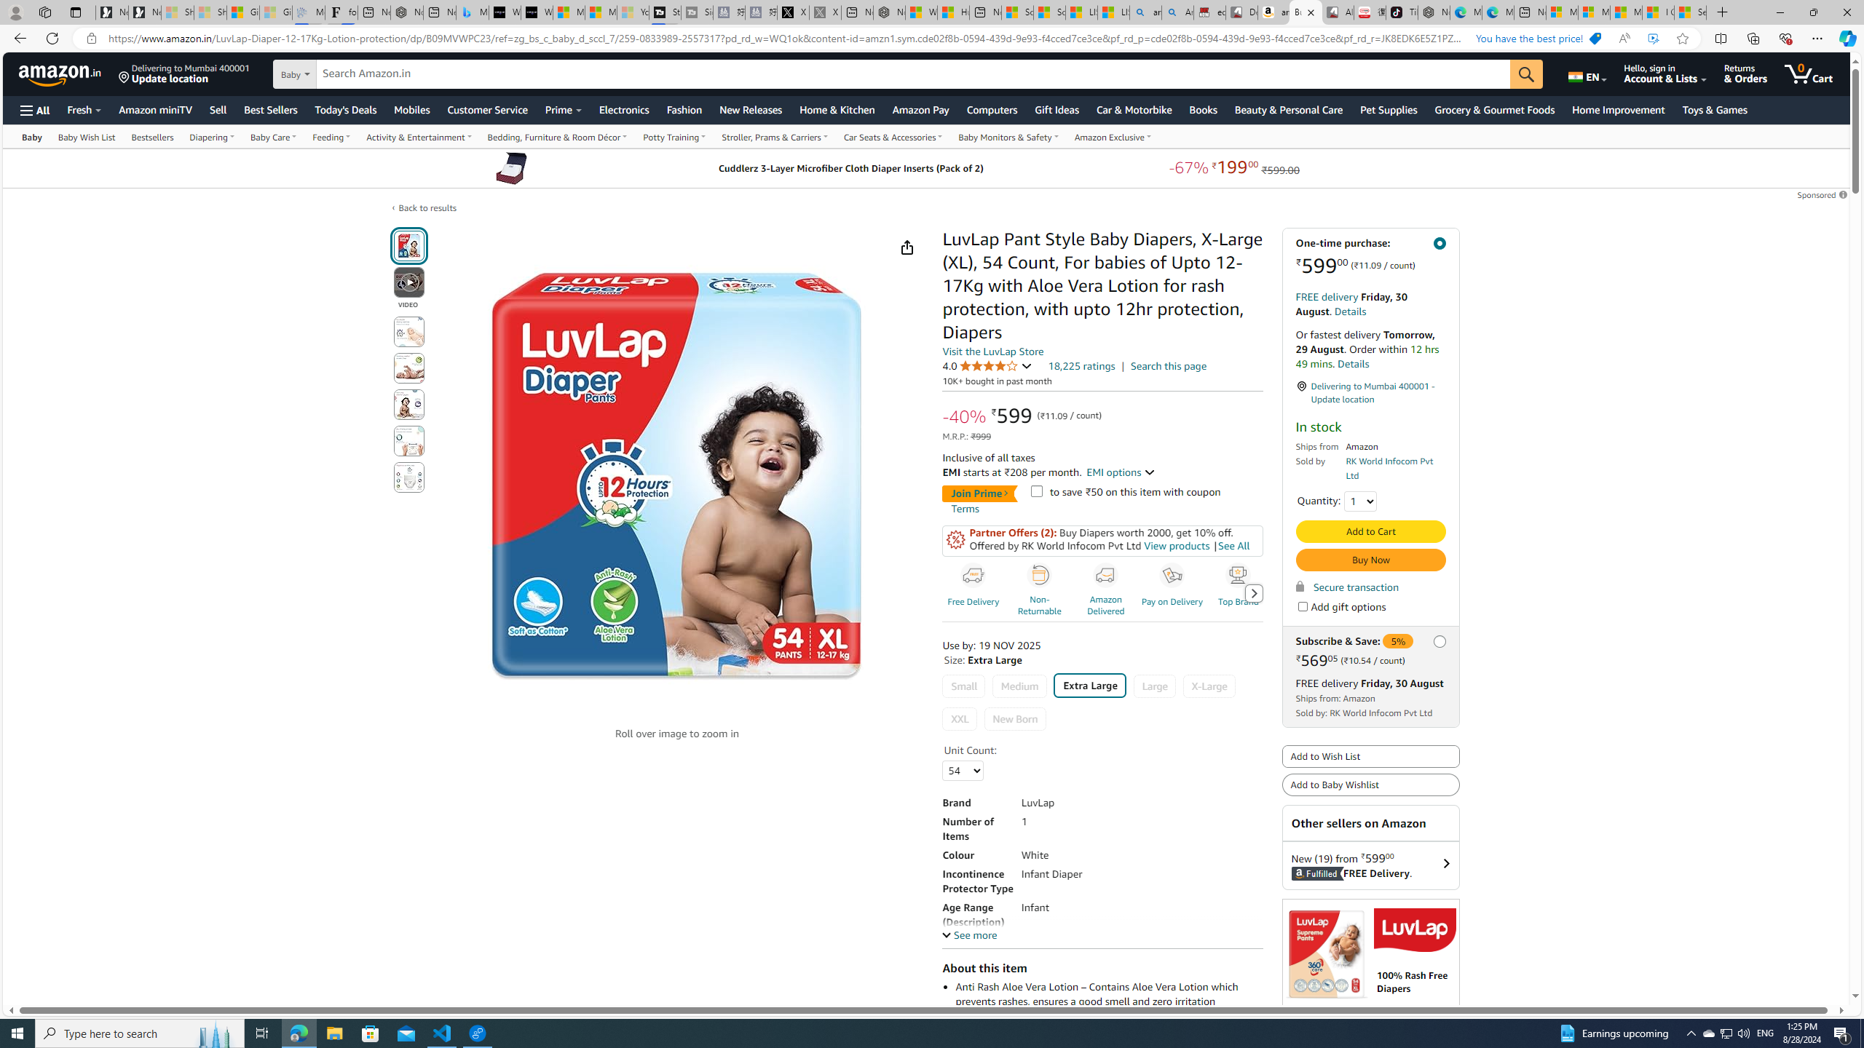 Image resolution: width=1864 pixels, height=1048 pixels. What do you see at coordinates (1494, 109) in the screenshot?
I see `Grocery & Gourmet Foods` at bounding box center [1494, 109].